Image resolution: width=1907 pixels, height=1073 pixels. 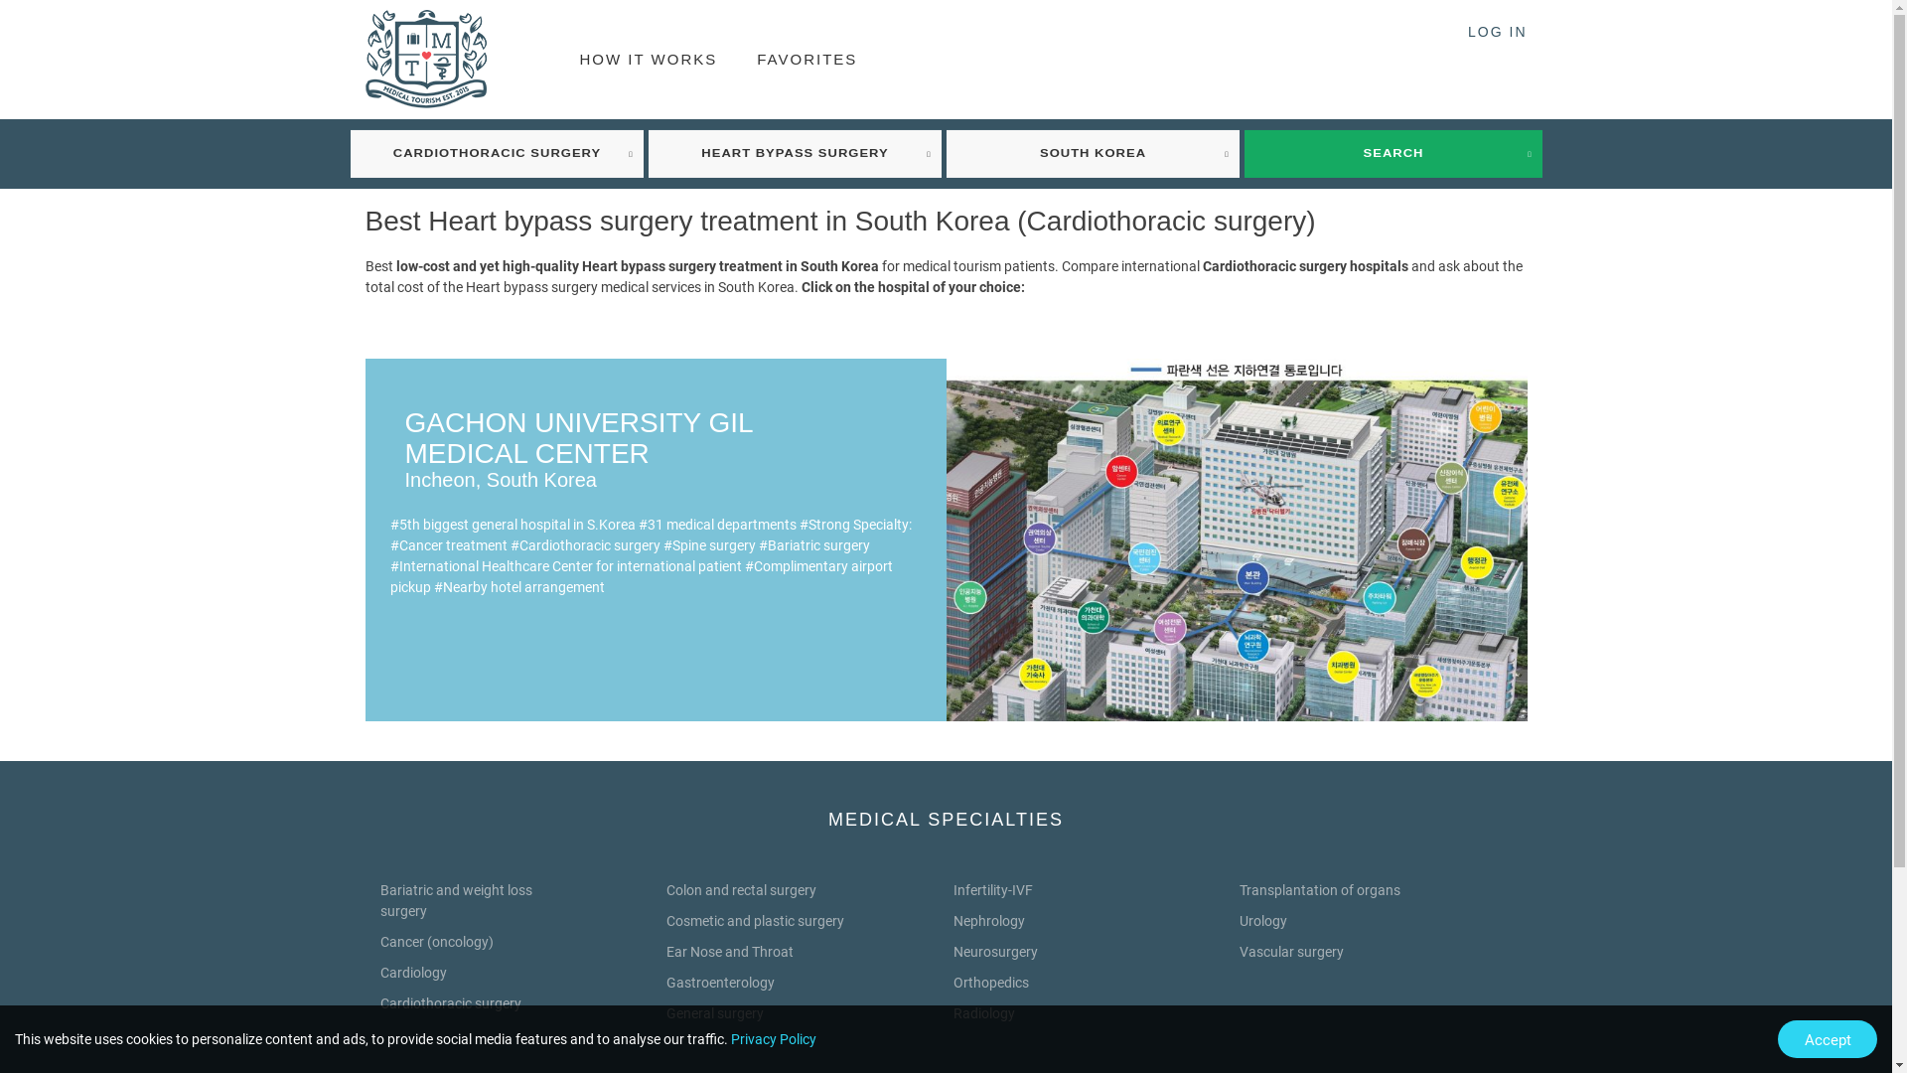 I want to click on Cancer (oncology), so click(x=436, y=942).